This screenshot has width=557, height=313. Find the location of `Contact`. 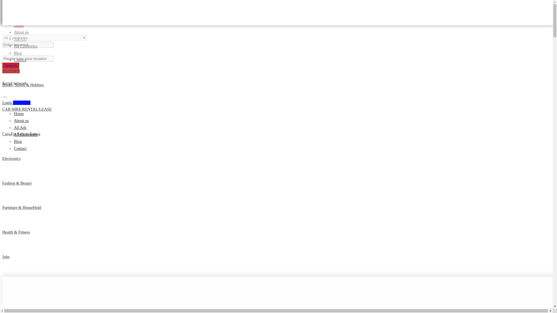

Contact is located at coordinates (20, 60).